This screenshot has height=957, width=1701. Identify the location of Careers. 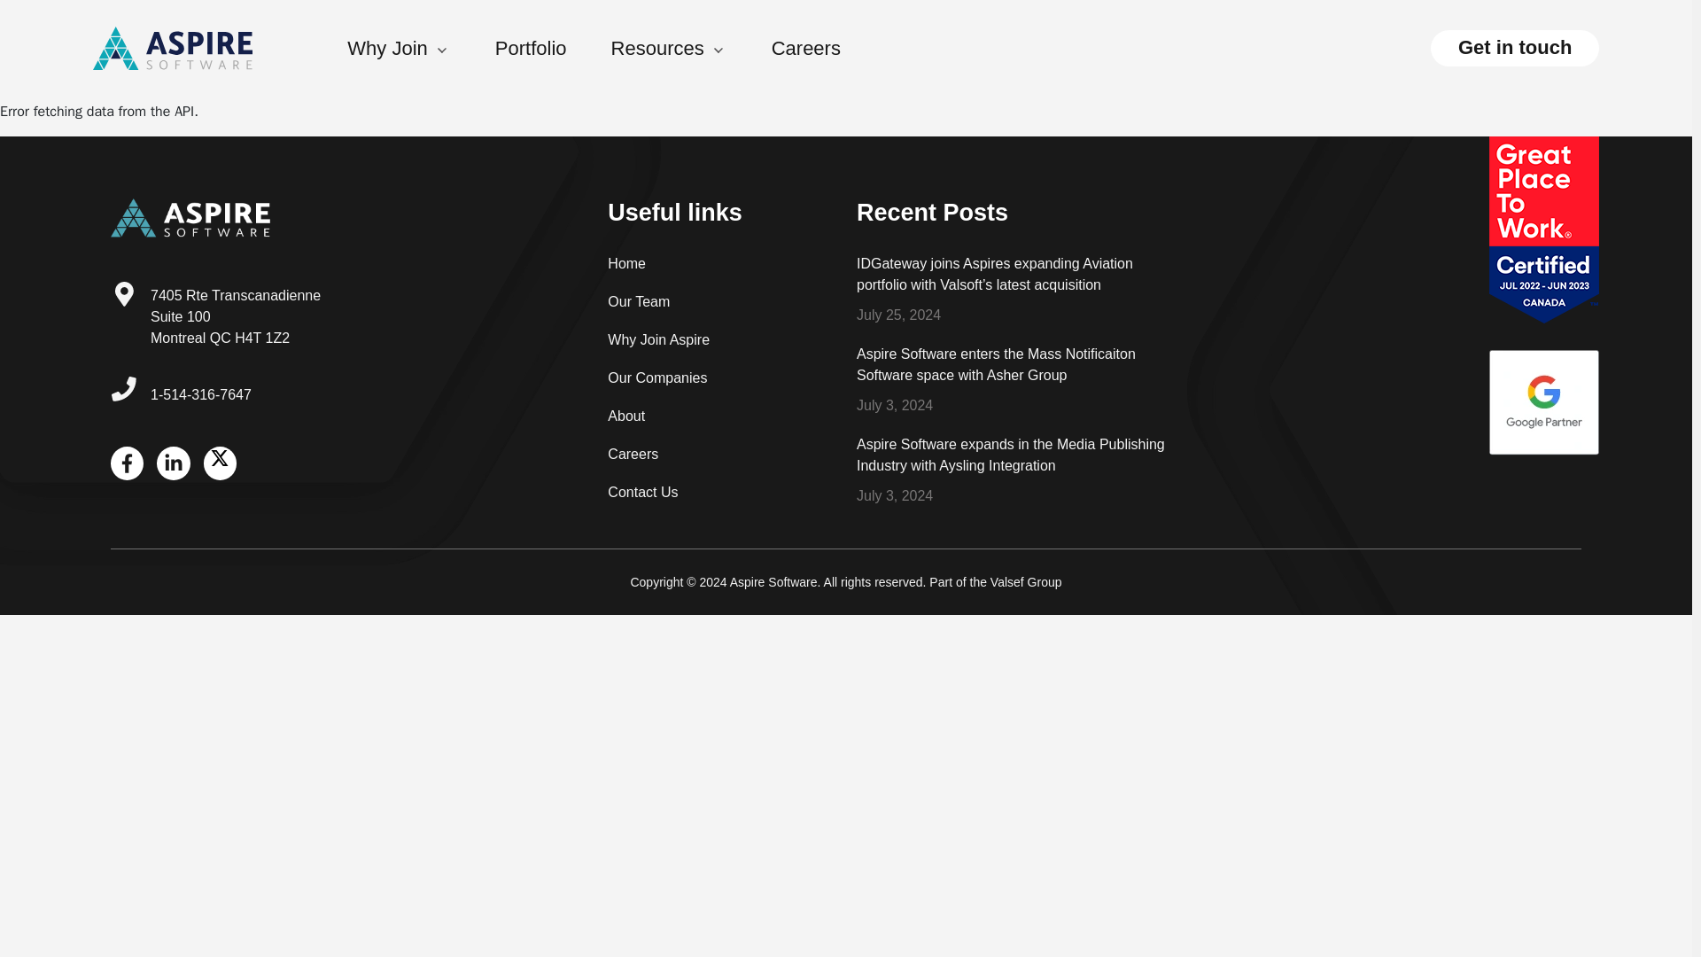
(721, 461).